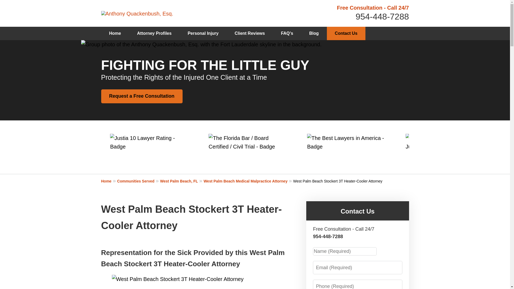 Image resolution: width=514 pixels, height=289 pixels. Describe the element at coordinates (250, 33) in the screenshot. I see `Client Reviews` at that location.